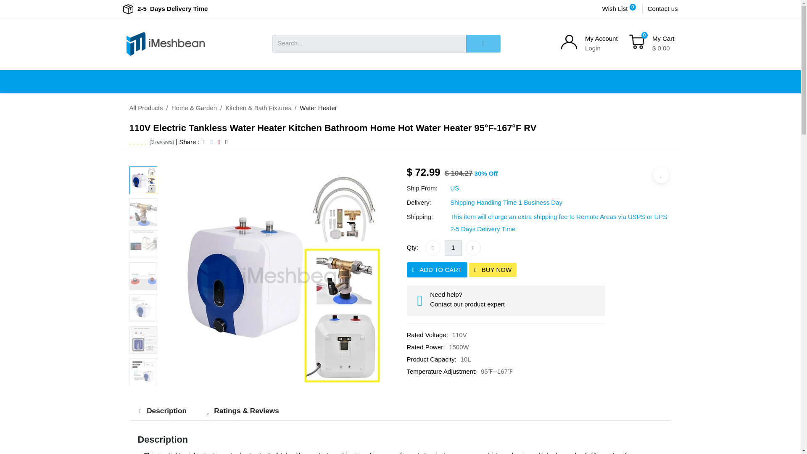  I want to click on 5.0, so click(151, 142).